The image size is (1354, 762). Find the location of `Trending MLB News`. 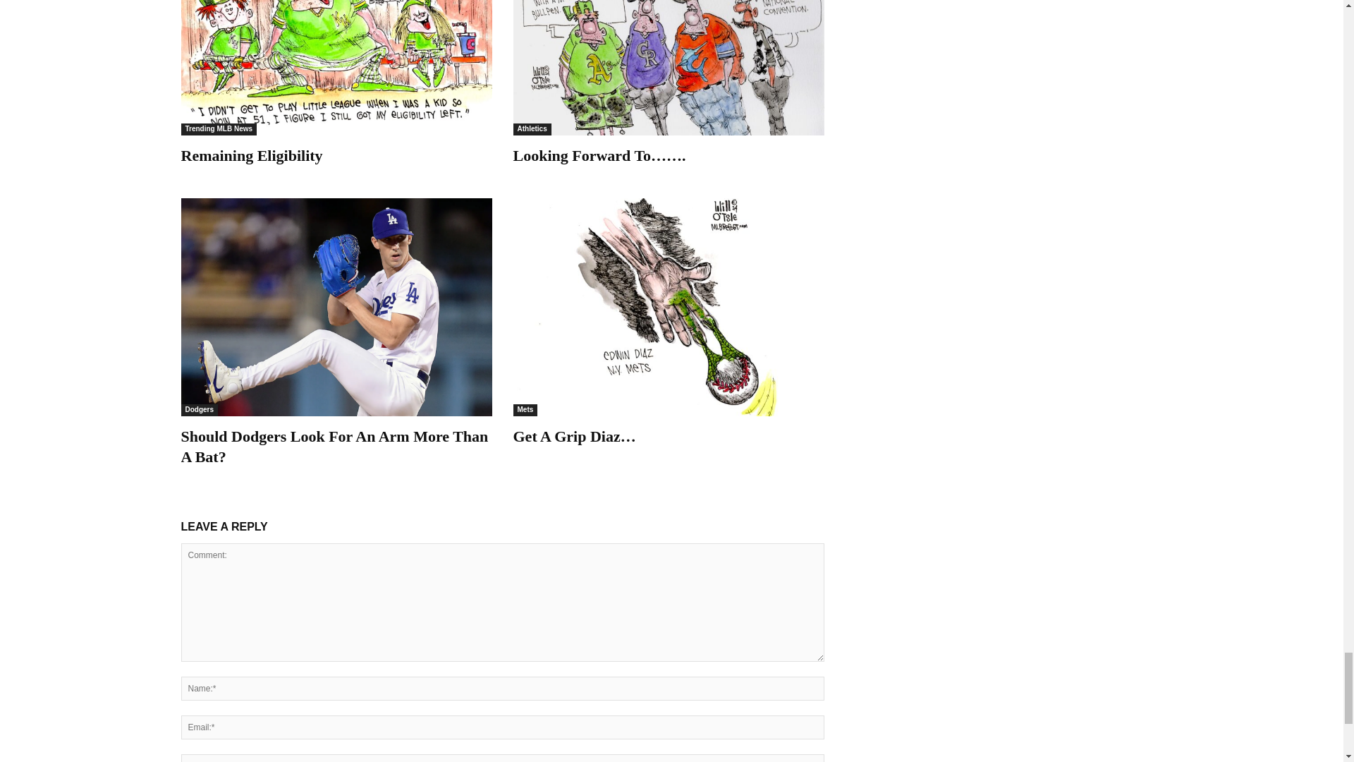

Trending MLB News is located at coordinates (219, 129).